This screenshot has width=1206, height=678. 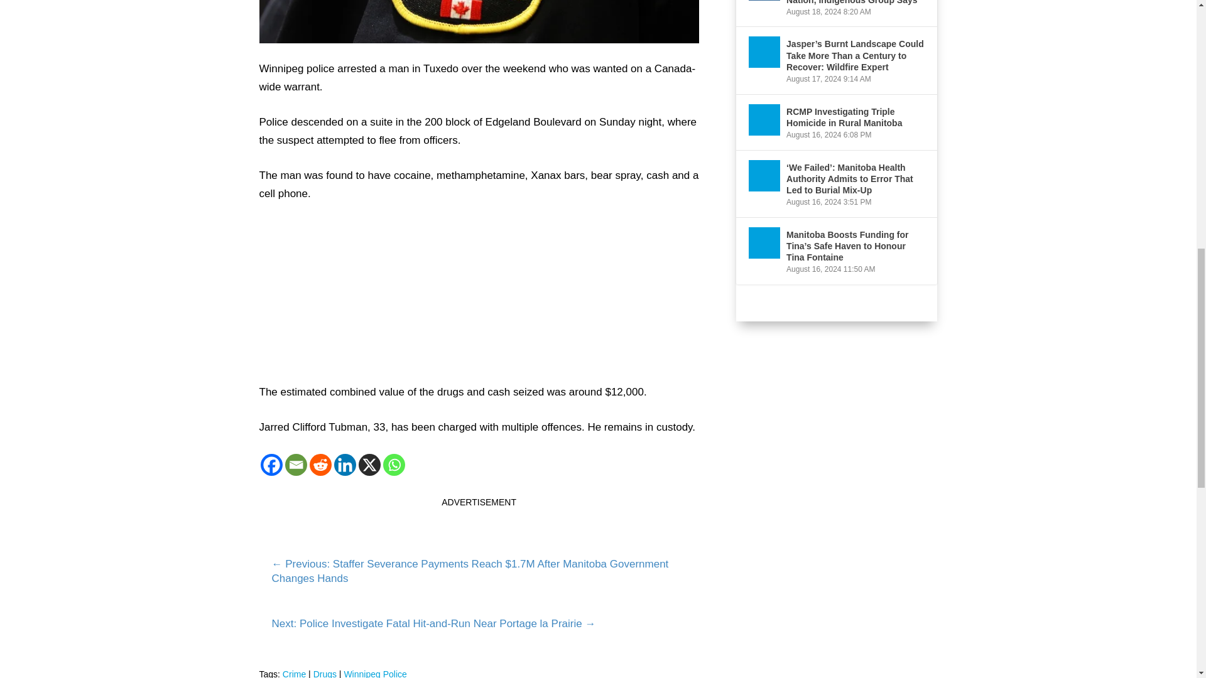 I want to click on Linkedin, so click(x=344, y=465).